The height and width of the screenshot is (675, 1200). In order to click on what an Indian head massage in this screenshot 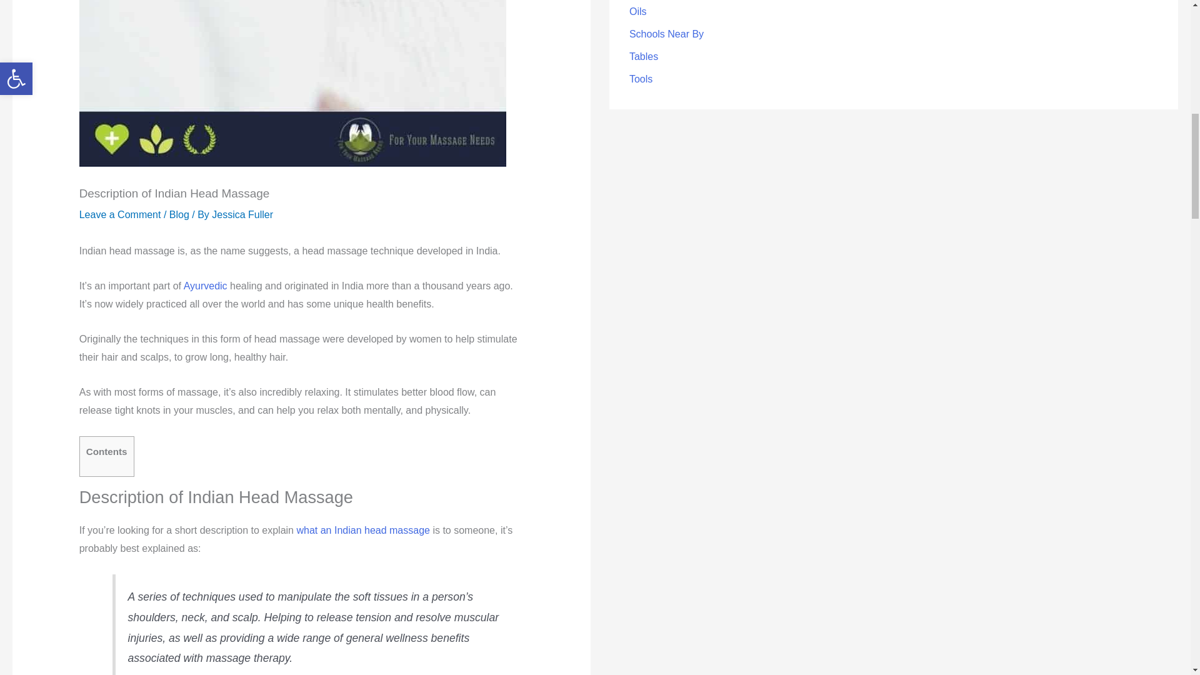, I will do `click(362, 530)`.